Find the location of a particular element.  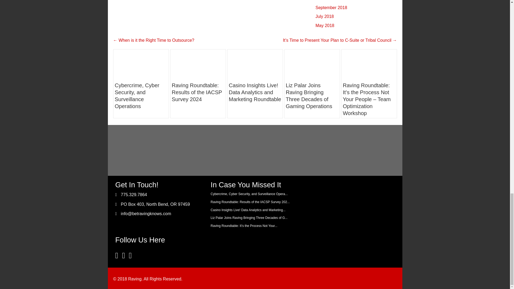

Raving Roundtable: Results of the IACSP Survey 2024 is located at coordinates (197, 92).